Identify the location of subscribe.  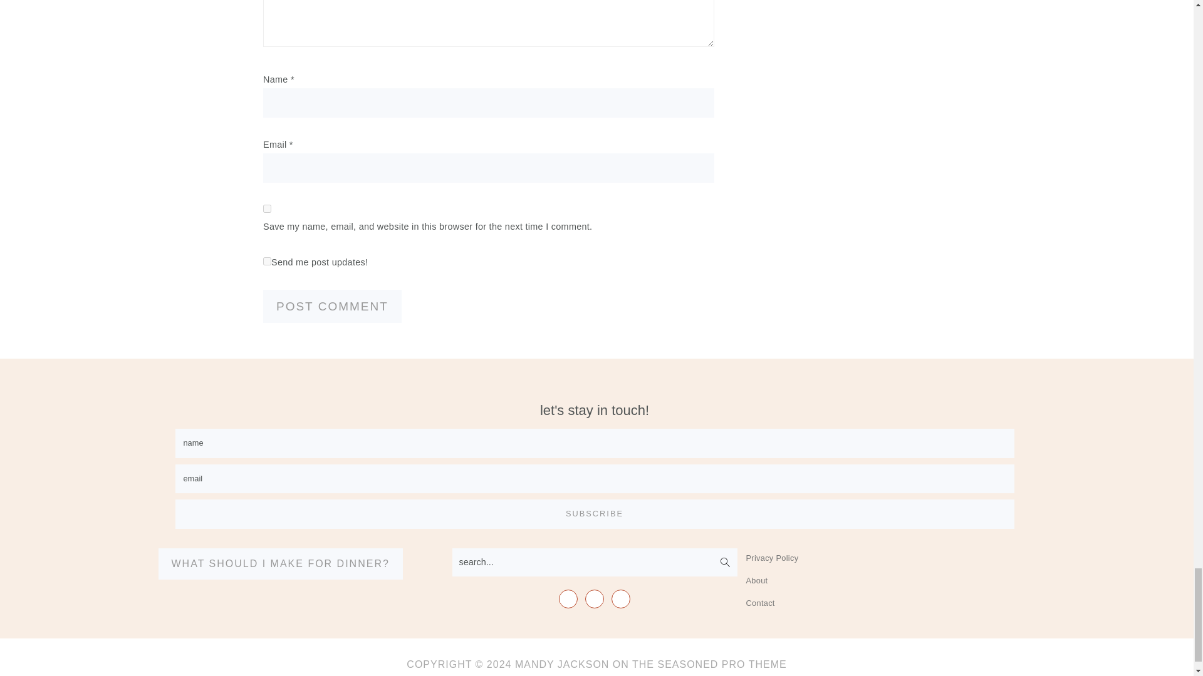
(595, 514).